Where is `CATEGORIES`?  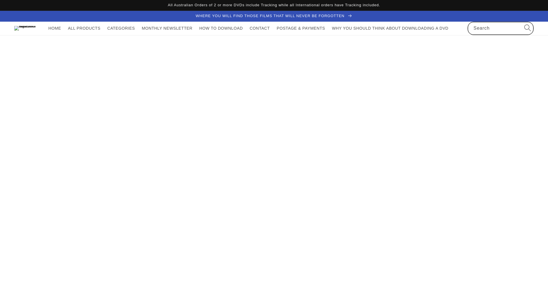
CATEGORIES is located at coordinates (121, 28).